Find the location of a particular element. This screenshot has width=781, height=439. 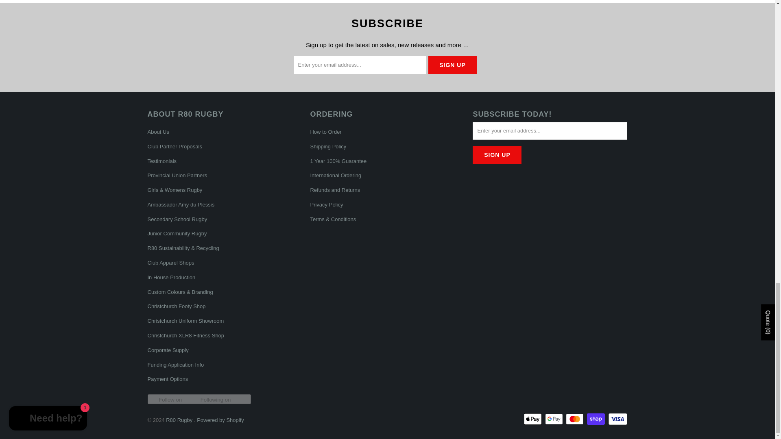

Visa is located at coordinates (617, 419).